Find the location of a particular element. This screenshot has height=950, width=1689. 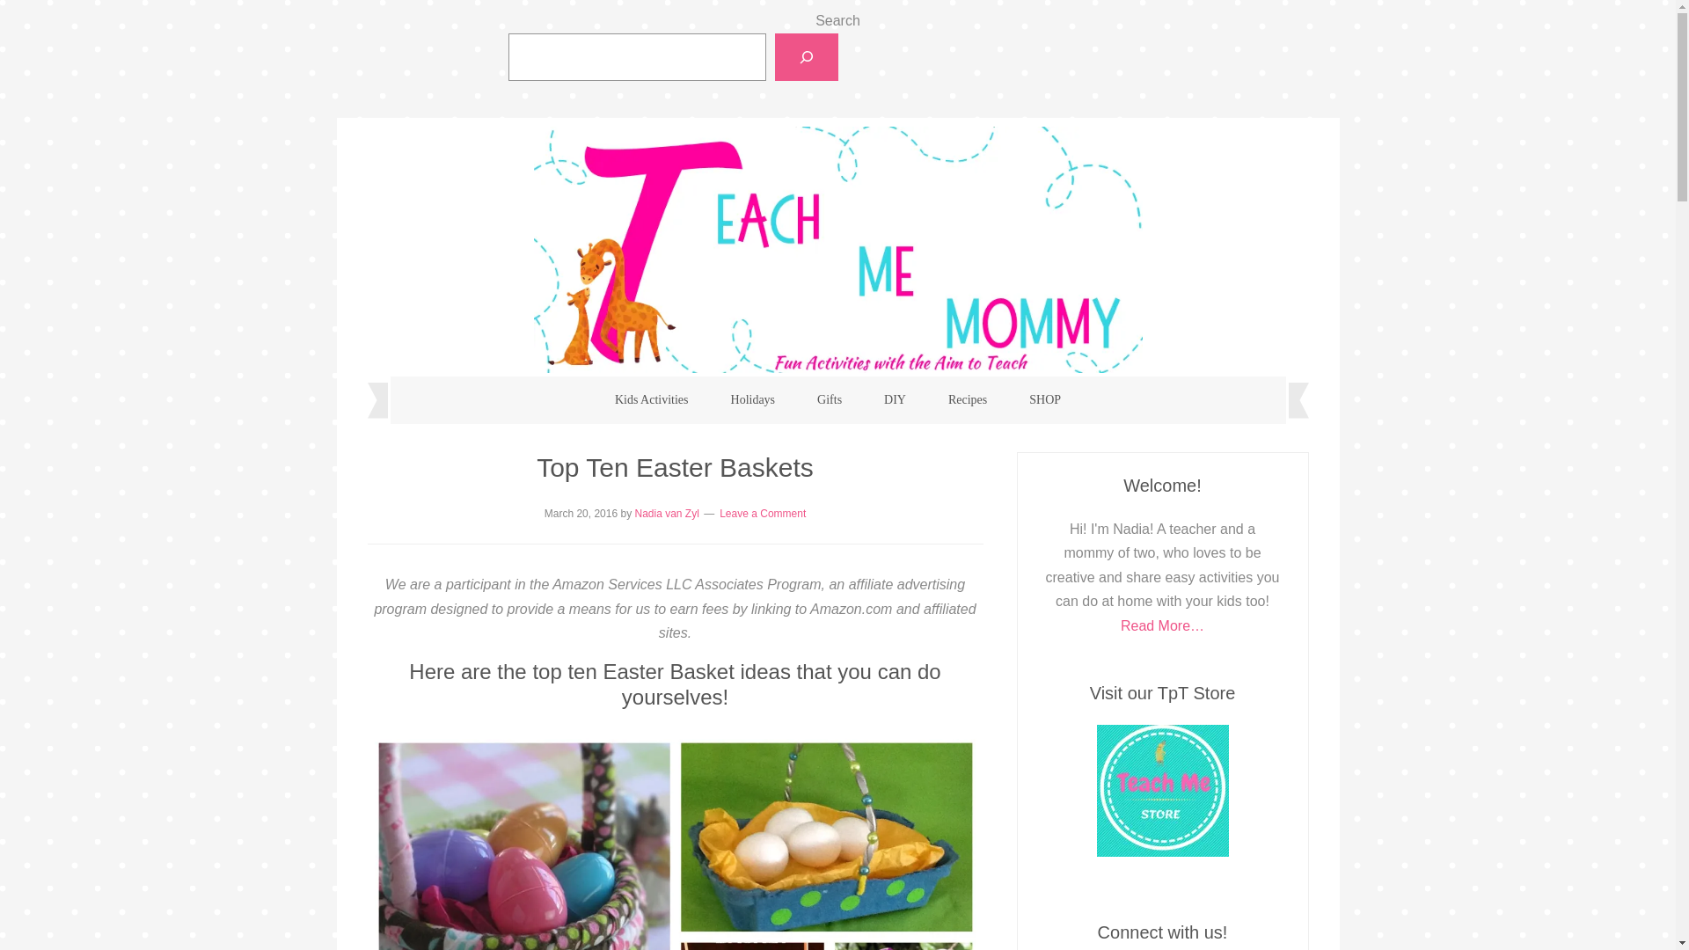

DIY is located at coordinates (896, 399).